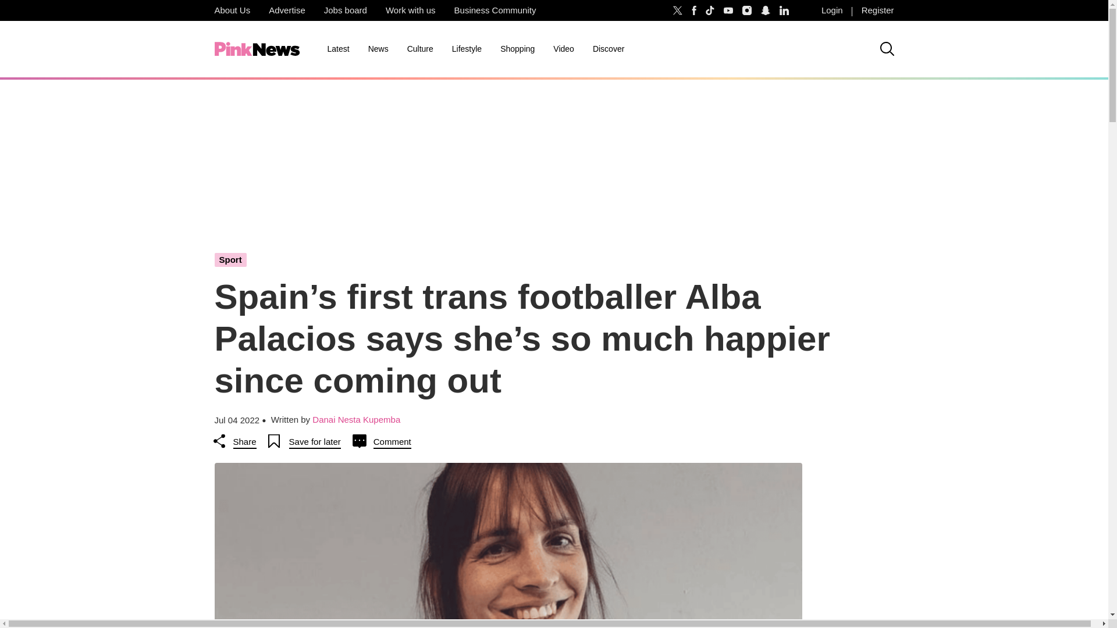 The image size is (1117, 628). Describe the element at coordinates (467, 49) in the screenshot. I see `Lifestyle` at that location.